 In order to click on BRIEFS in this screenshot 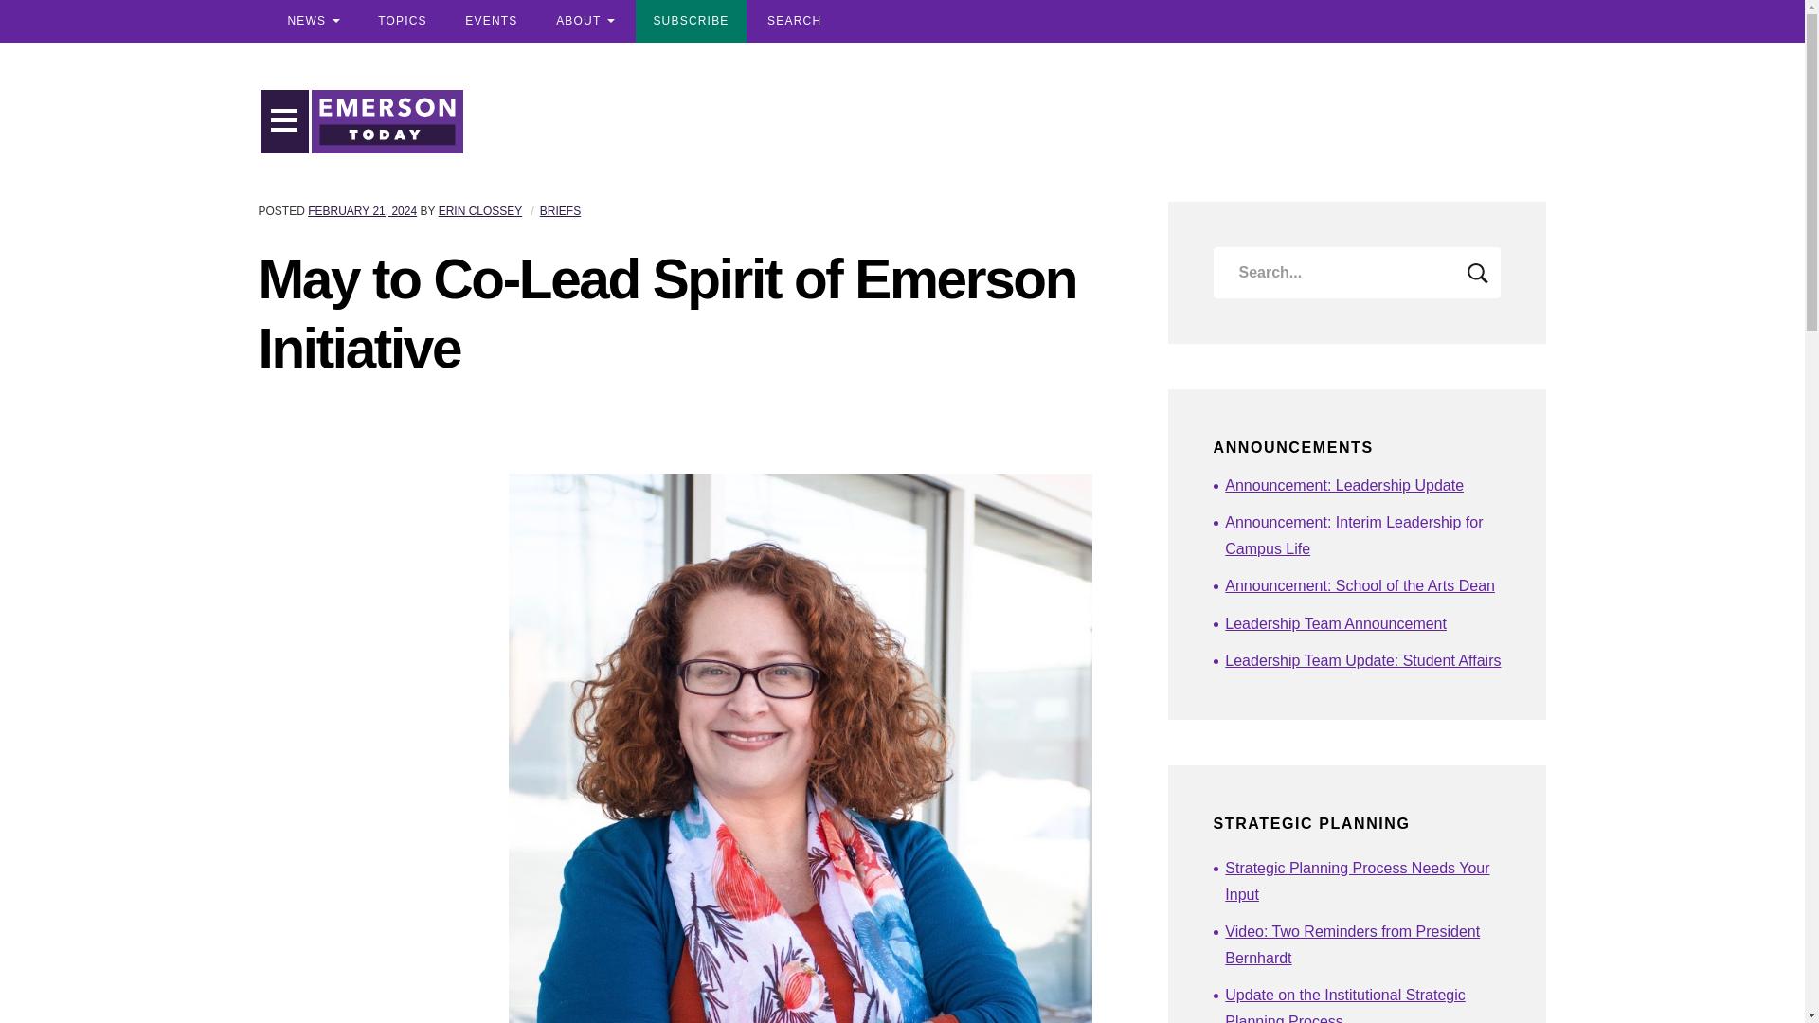, I will do `click(560, 211)`.